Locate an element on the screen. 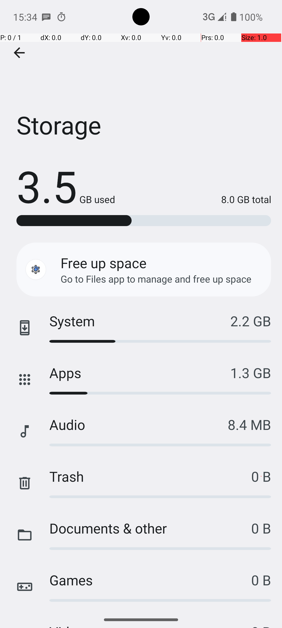  8.4 MB is located at coordinates (249, 424).